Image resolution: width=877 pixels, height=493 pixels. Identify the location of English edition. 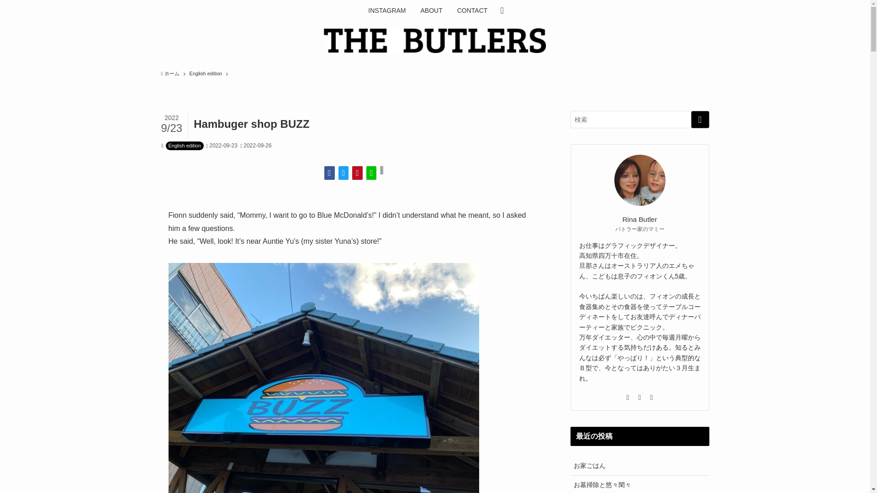
(185, 146).